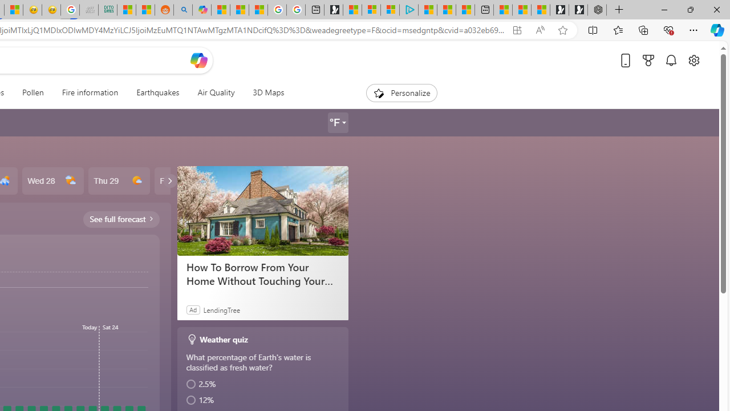 The width and height of the screenshot is (730, 411). Describe the element at coordinates (264, 92) in the screenshot. I see `3D Maps` at that location.